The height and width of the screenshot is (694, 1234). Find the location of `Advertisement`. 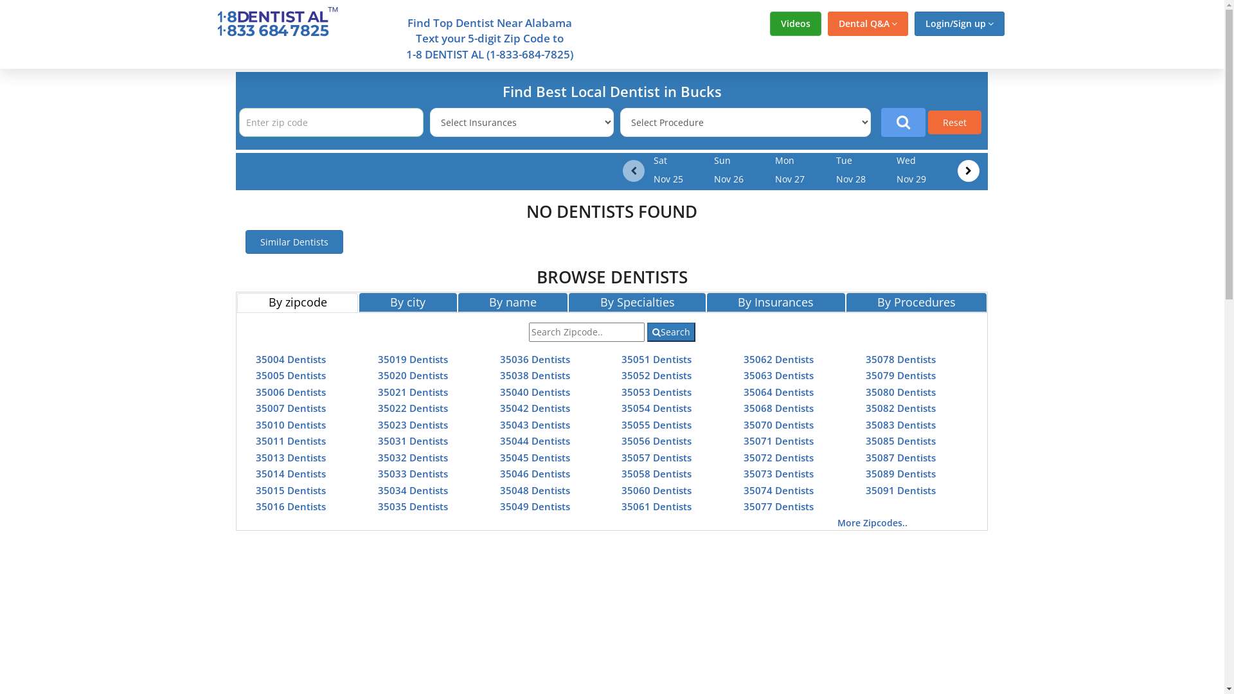

Advertisement is located at coordinates (110, 262).